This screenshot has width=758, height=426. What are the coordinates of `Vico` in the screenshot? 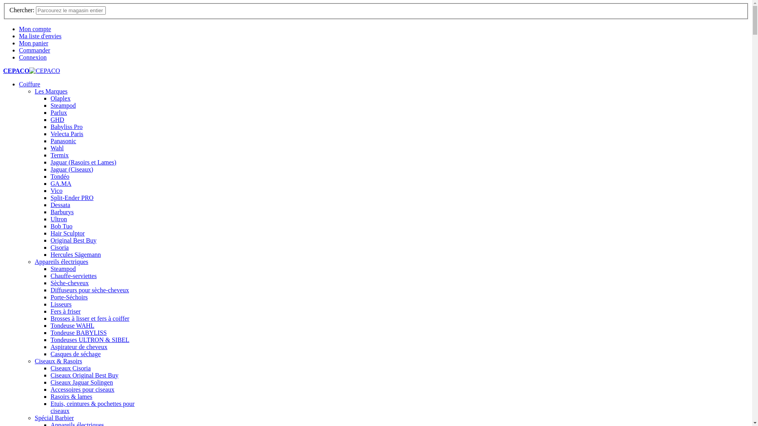 It's located at (56, 191).